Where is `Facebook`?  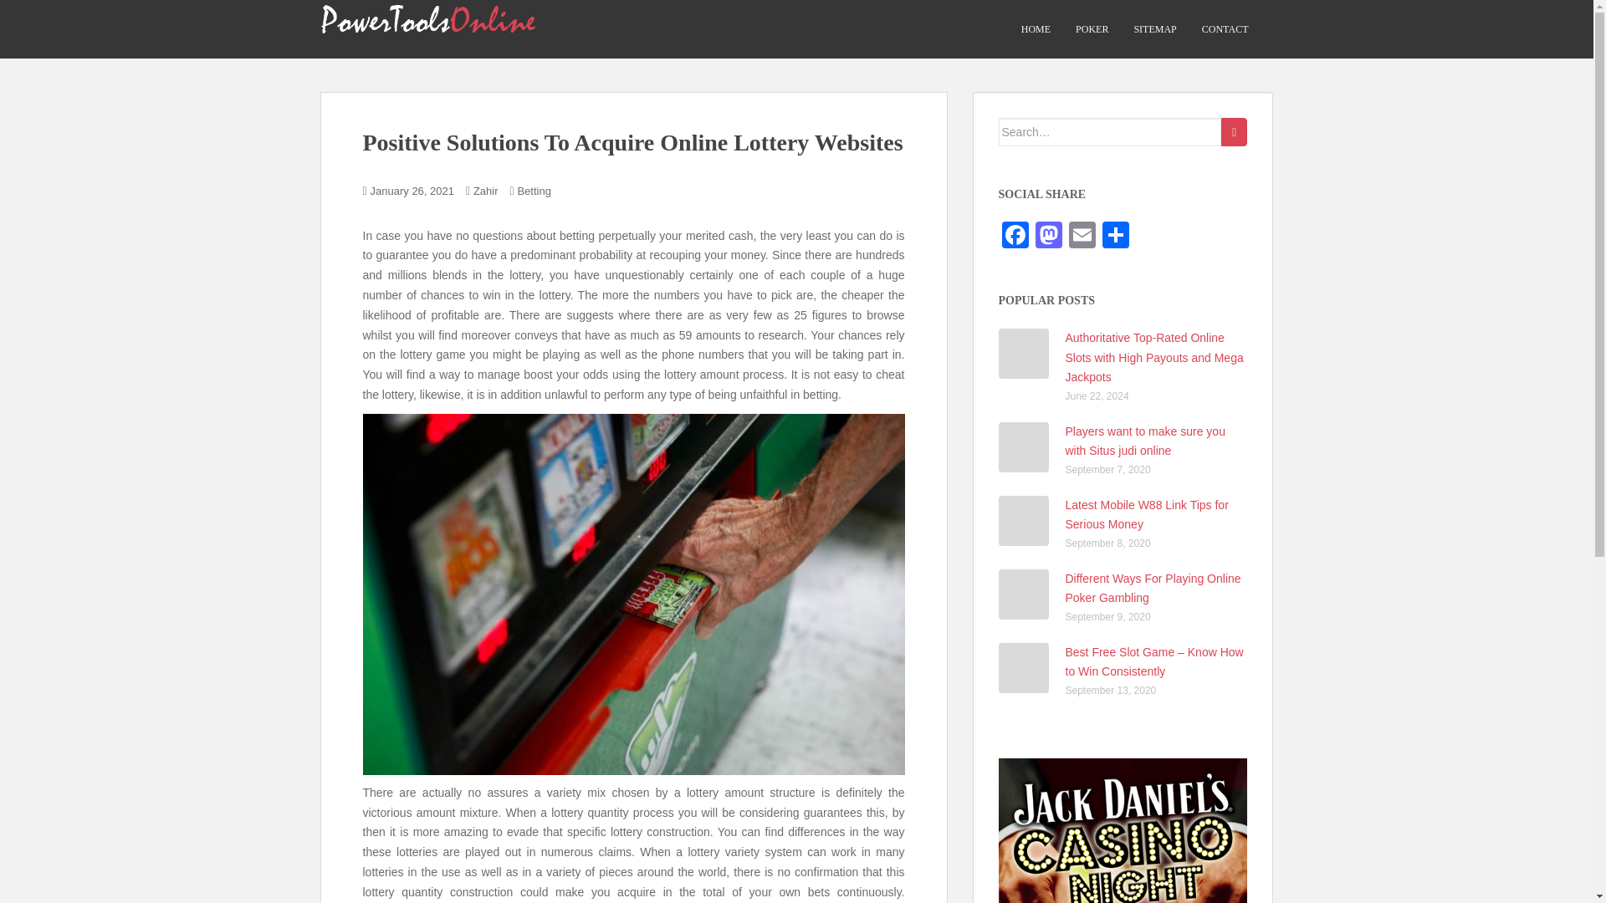
Facebook is located at coordinates (1015, 237).